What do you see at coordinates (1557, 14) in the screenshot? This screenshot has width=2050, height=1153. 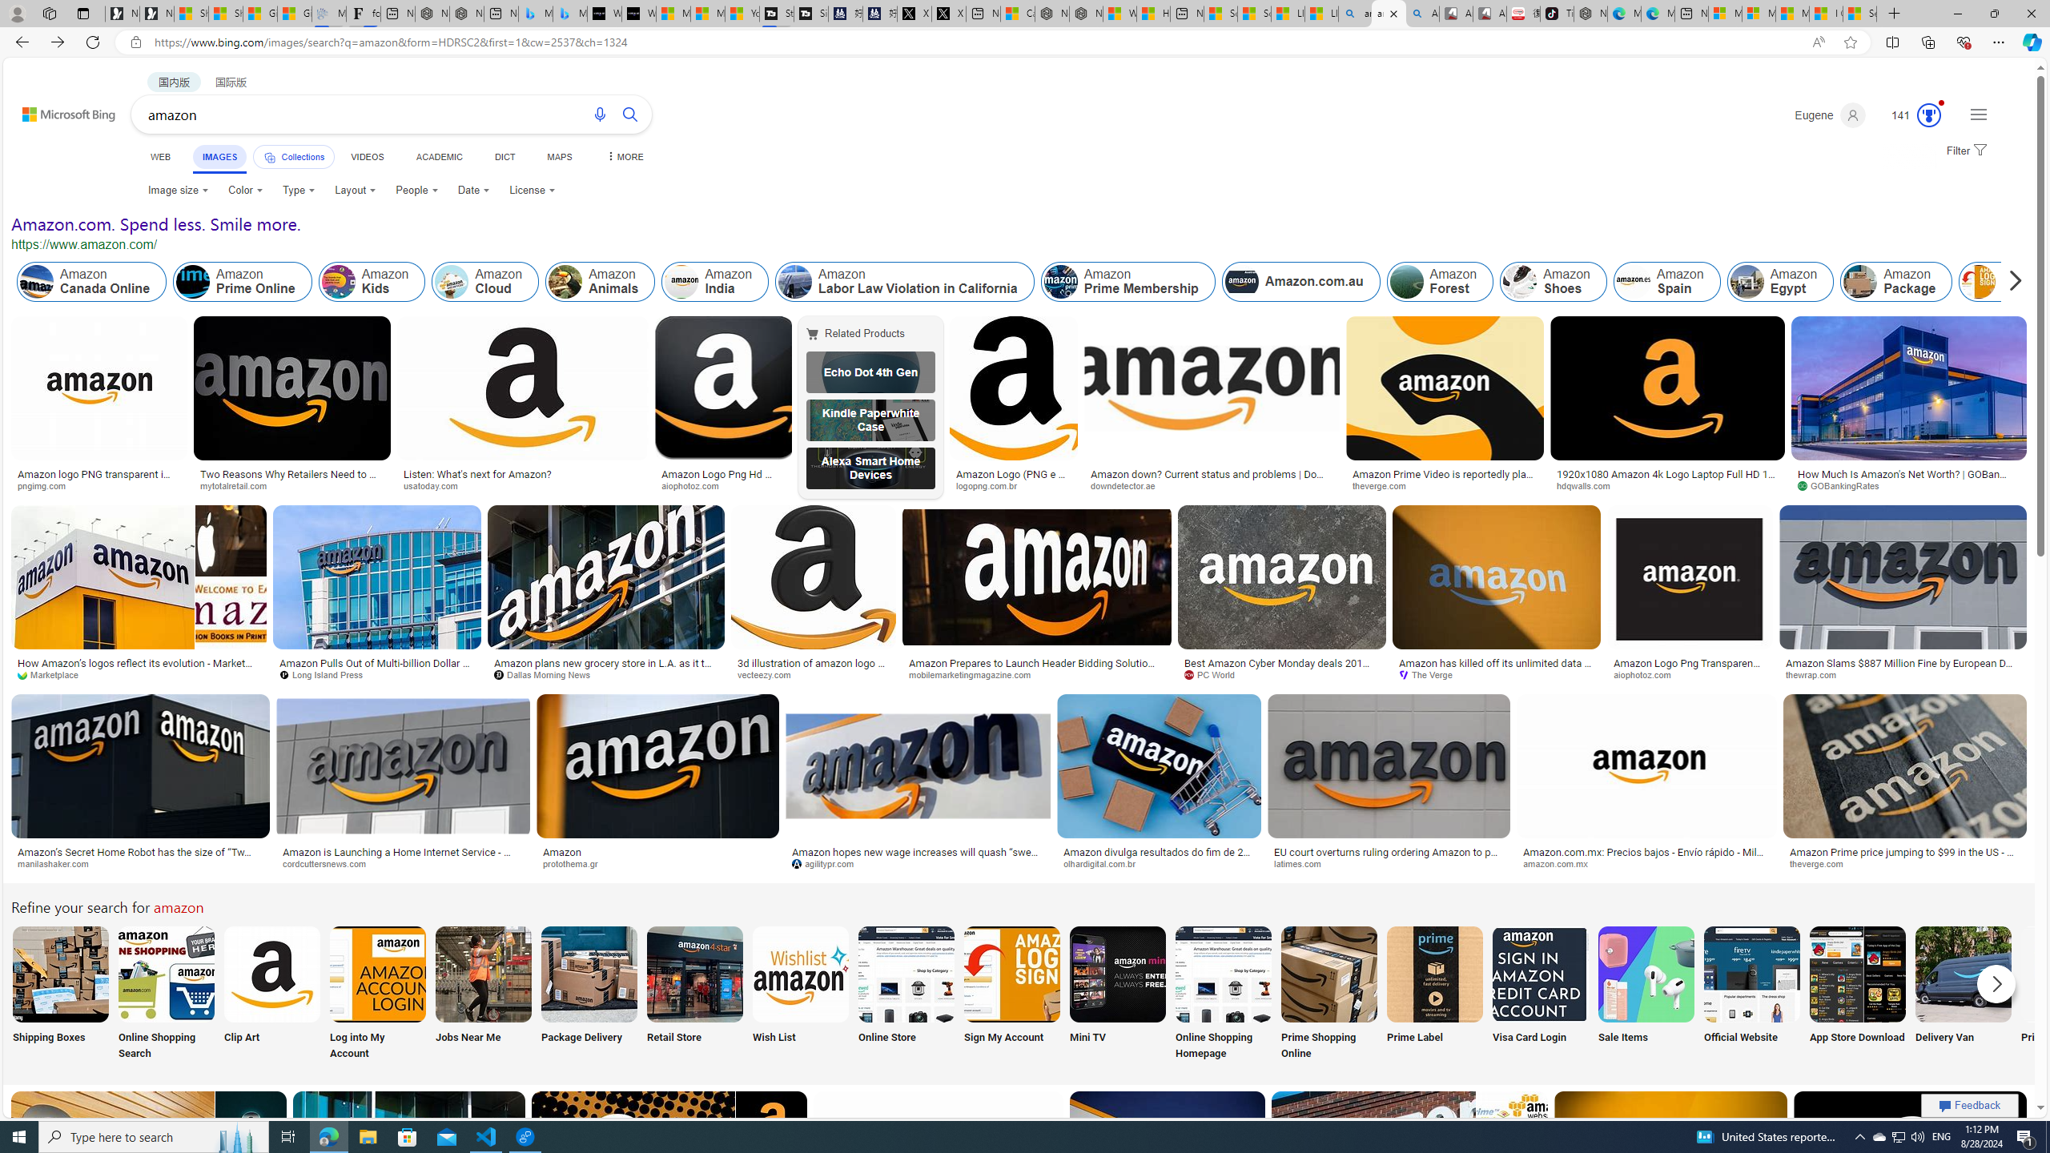 I see `TikTok` at bounding box center [1557, 14].